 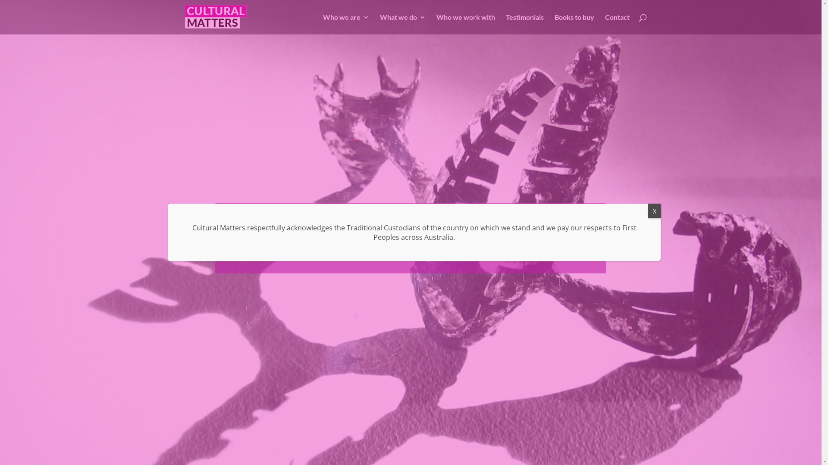 What do you see at coordinates (418, 448) in the screenshot?
I see `5` at bounding box center [418, 448].